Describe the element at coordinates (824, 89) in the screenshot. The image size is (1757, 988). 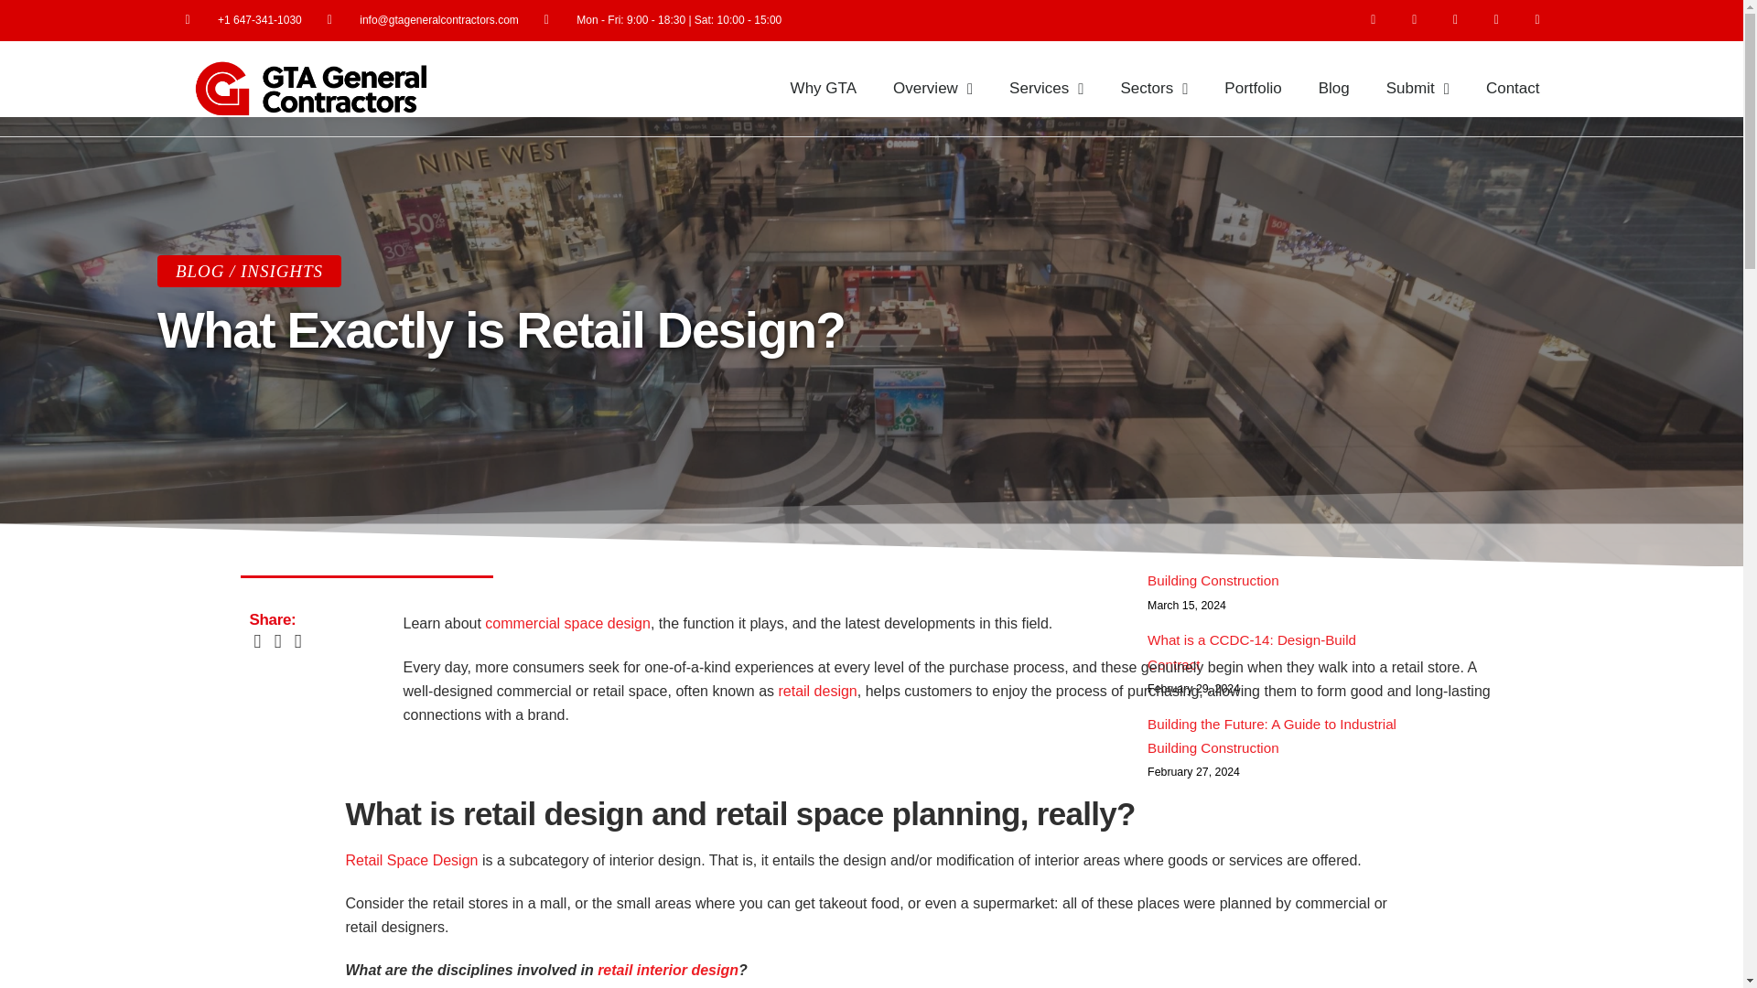
I see `Why GTA` at that location.